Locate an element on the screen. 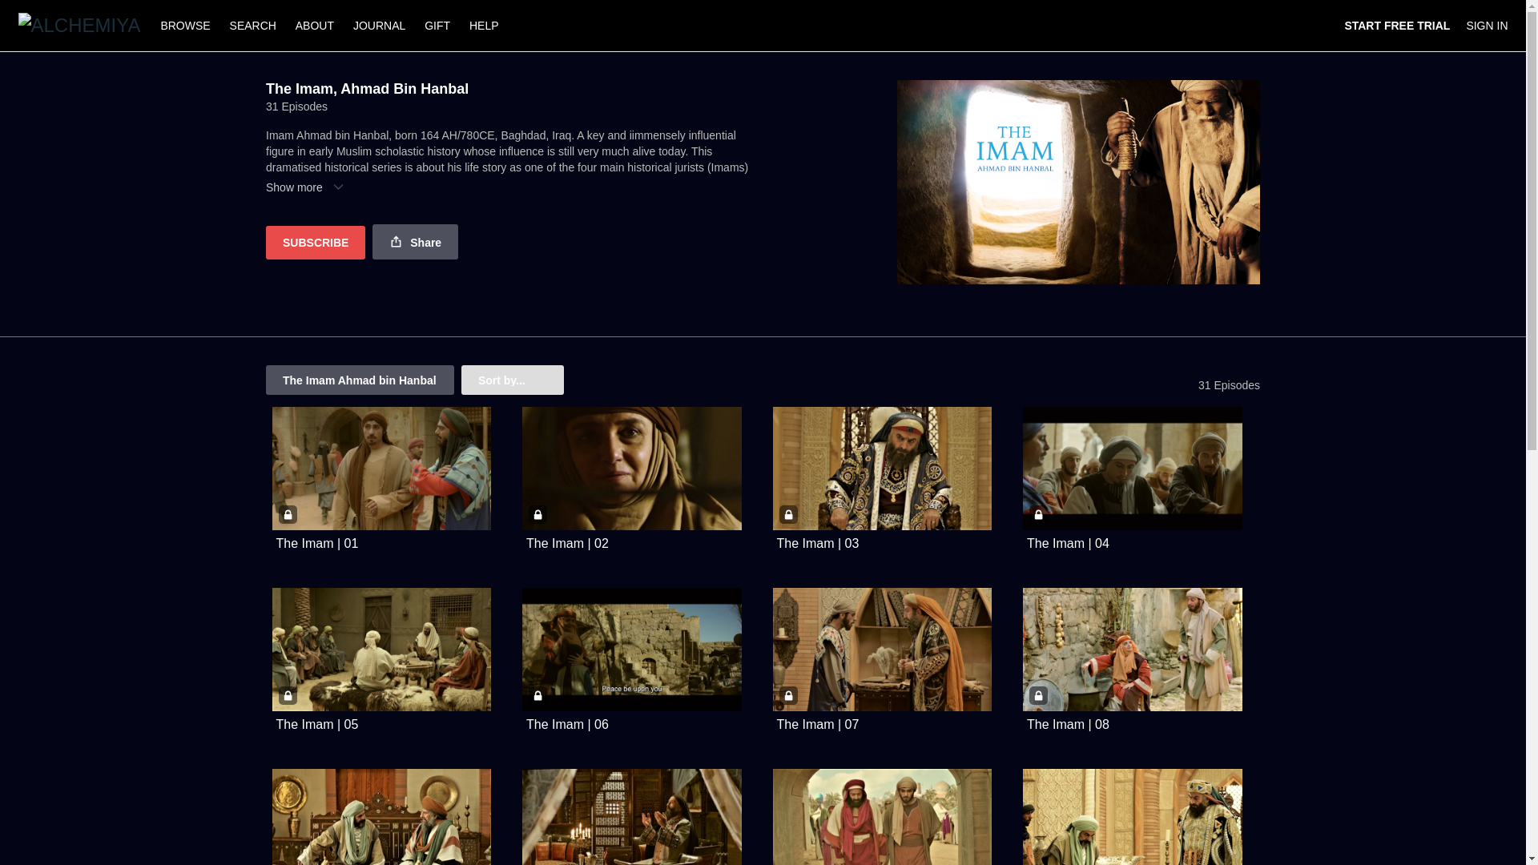 The width and height of the screenshot is (1538, 865). SUBSCRIBE is located at coordinates (316, 242).